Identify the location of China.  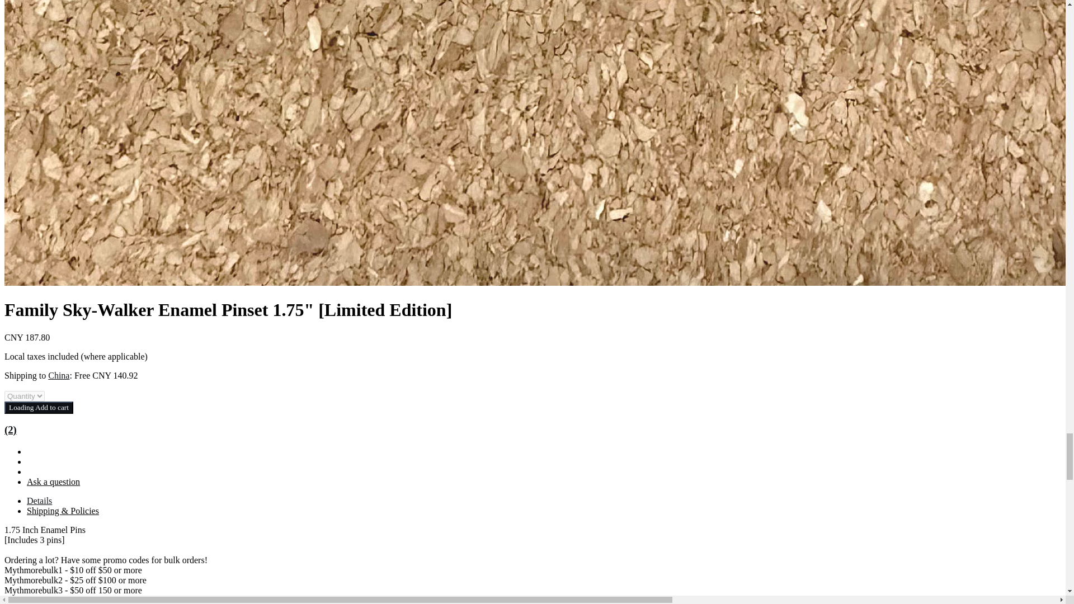
(59, 376).